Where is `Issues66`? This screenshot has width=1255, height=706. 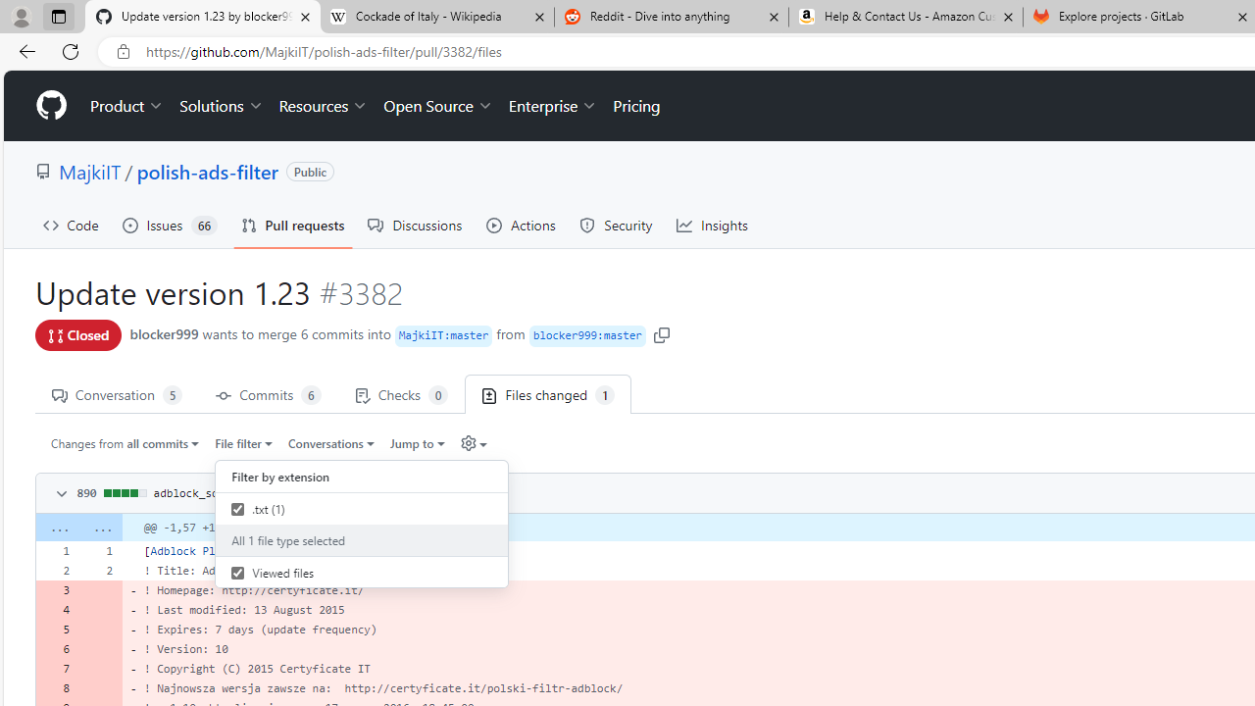 Issues66 is located at coordinates (170, 226).